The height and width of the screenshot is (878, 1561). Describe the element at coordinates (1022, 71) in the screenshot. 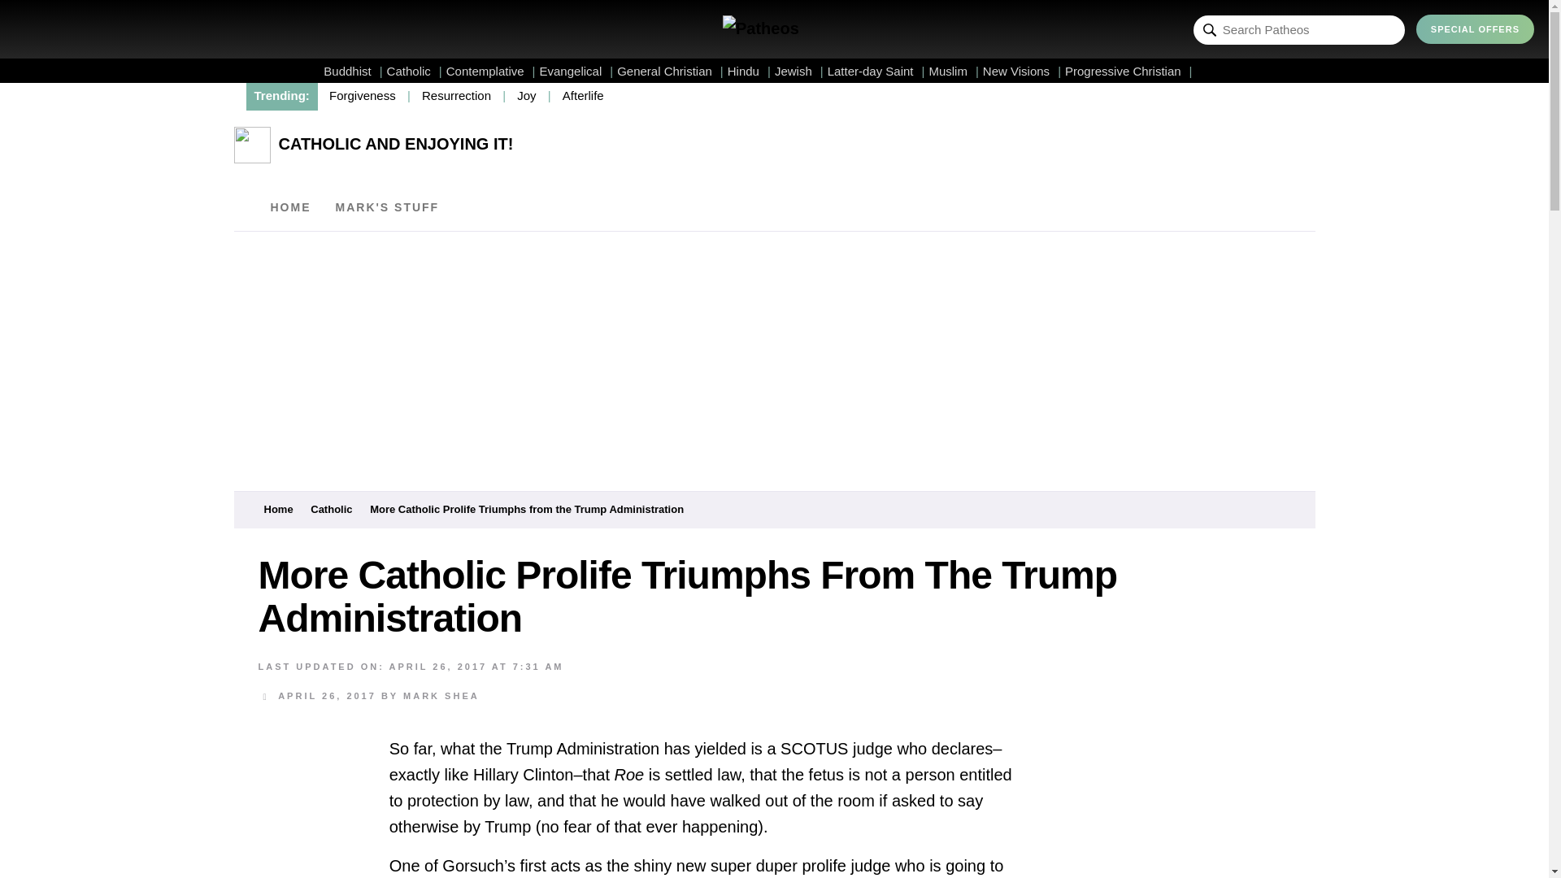

I see `New Visions` at that location.